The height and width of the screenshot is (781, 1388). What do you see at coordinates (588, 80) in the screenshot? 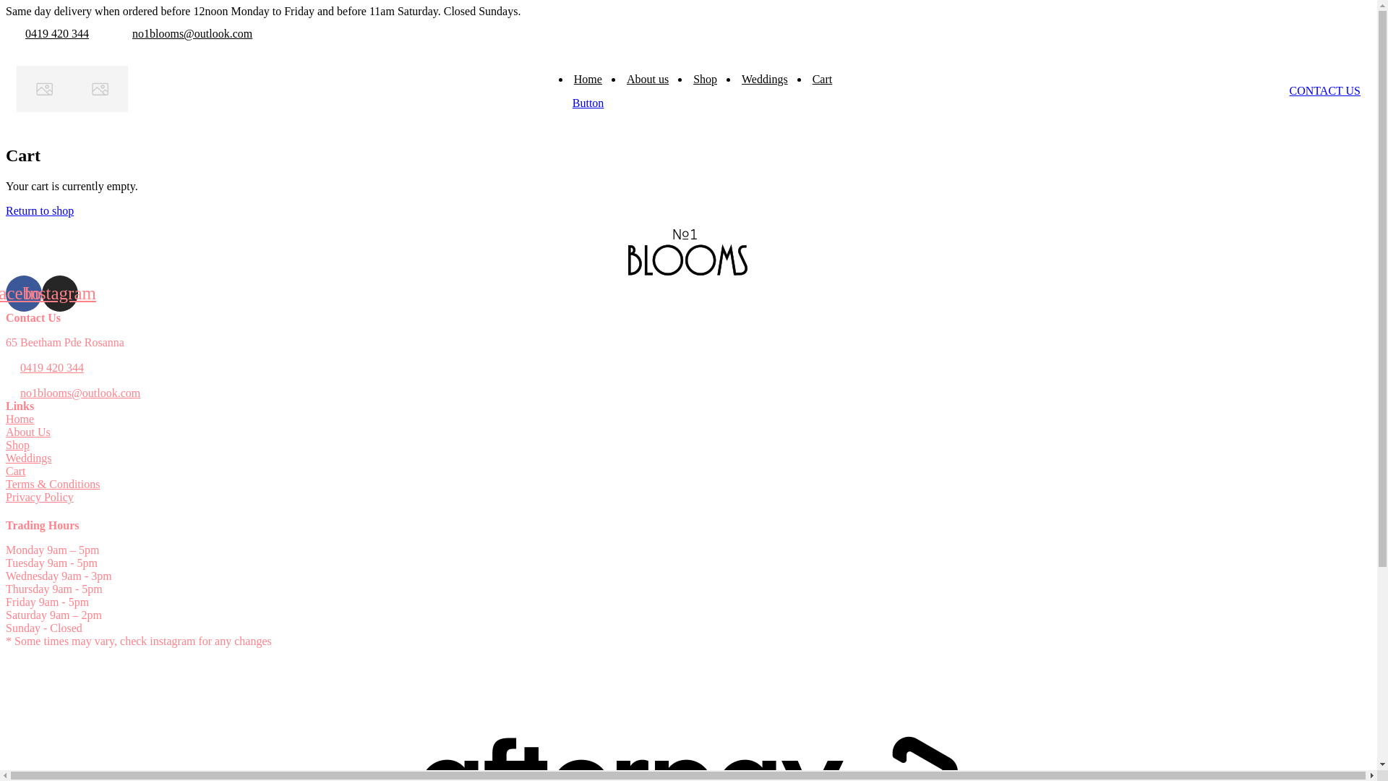
I see `Home` at bounding box center [588, 80].